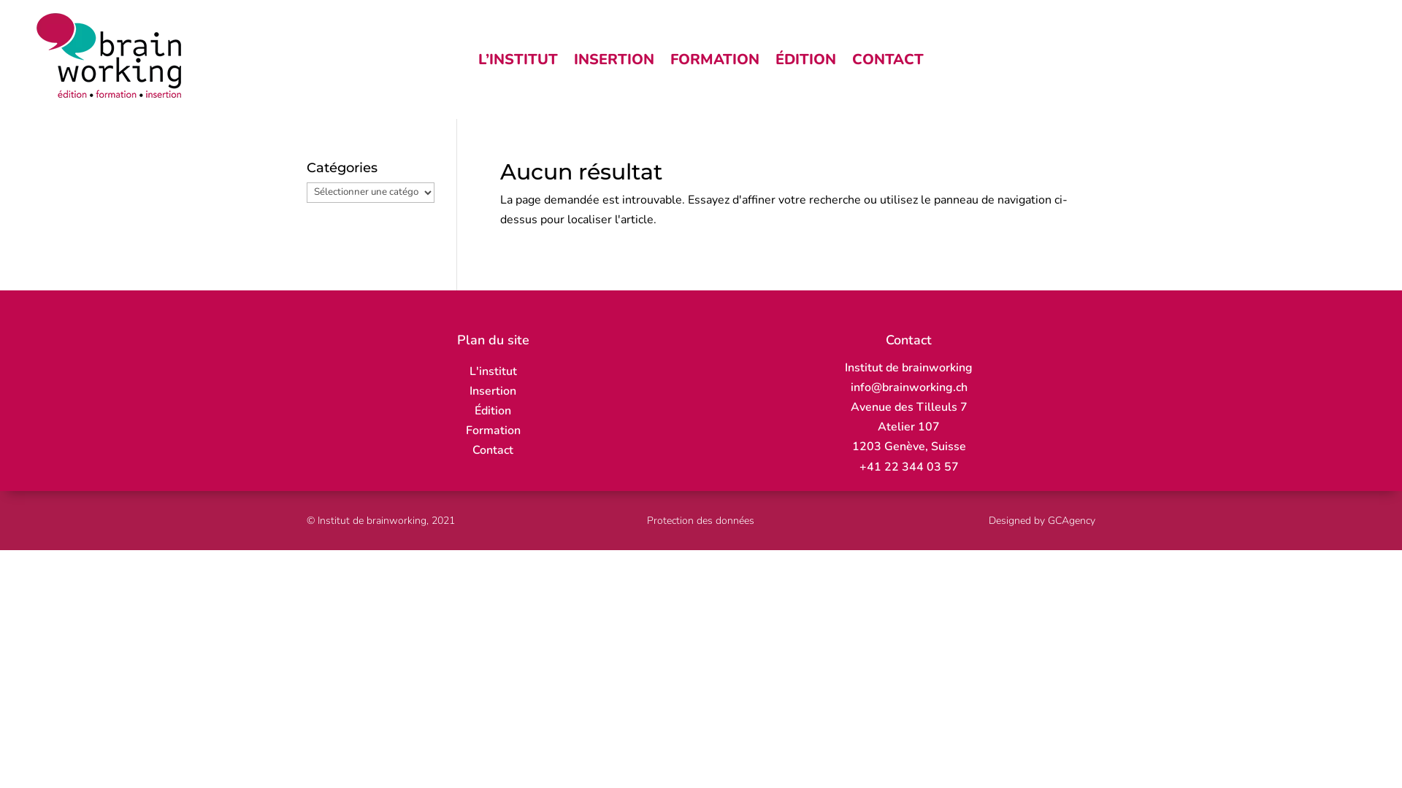  Describe the element at coordinates (110, 55) in the screenshot. I see `Logo-Menu-desktop-IBW_b` at that location.